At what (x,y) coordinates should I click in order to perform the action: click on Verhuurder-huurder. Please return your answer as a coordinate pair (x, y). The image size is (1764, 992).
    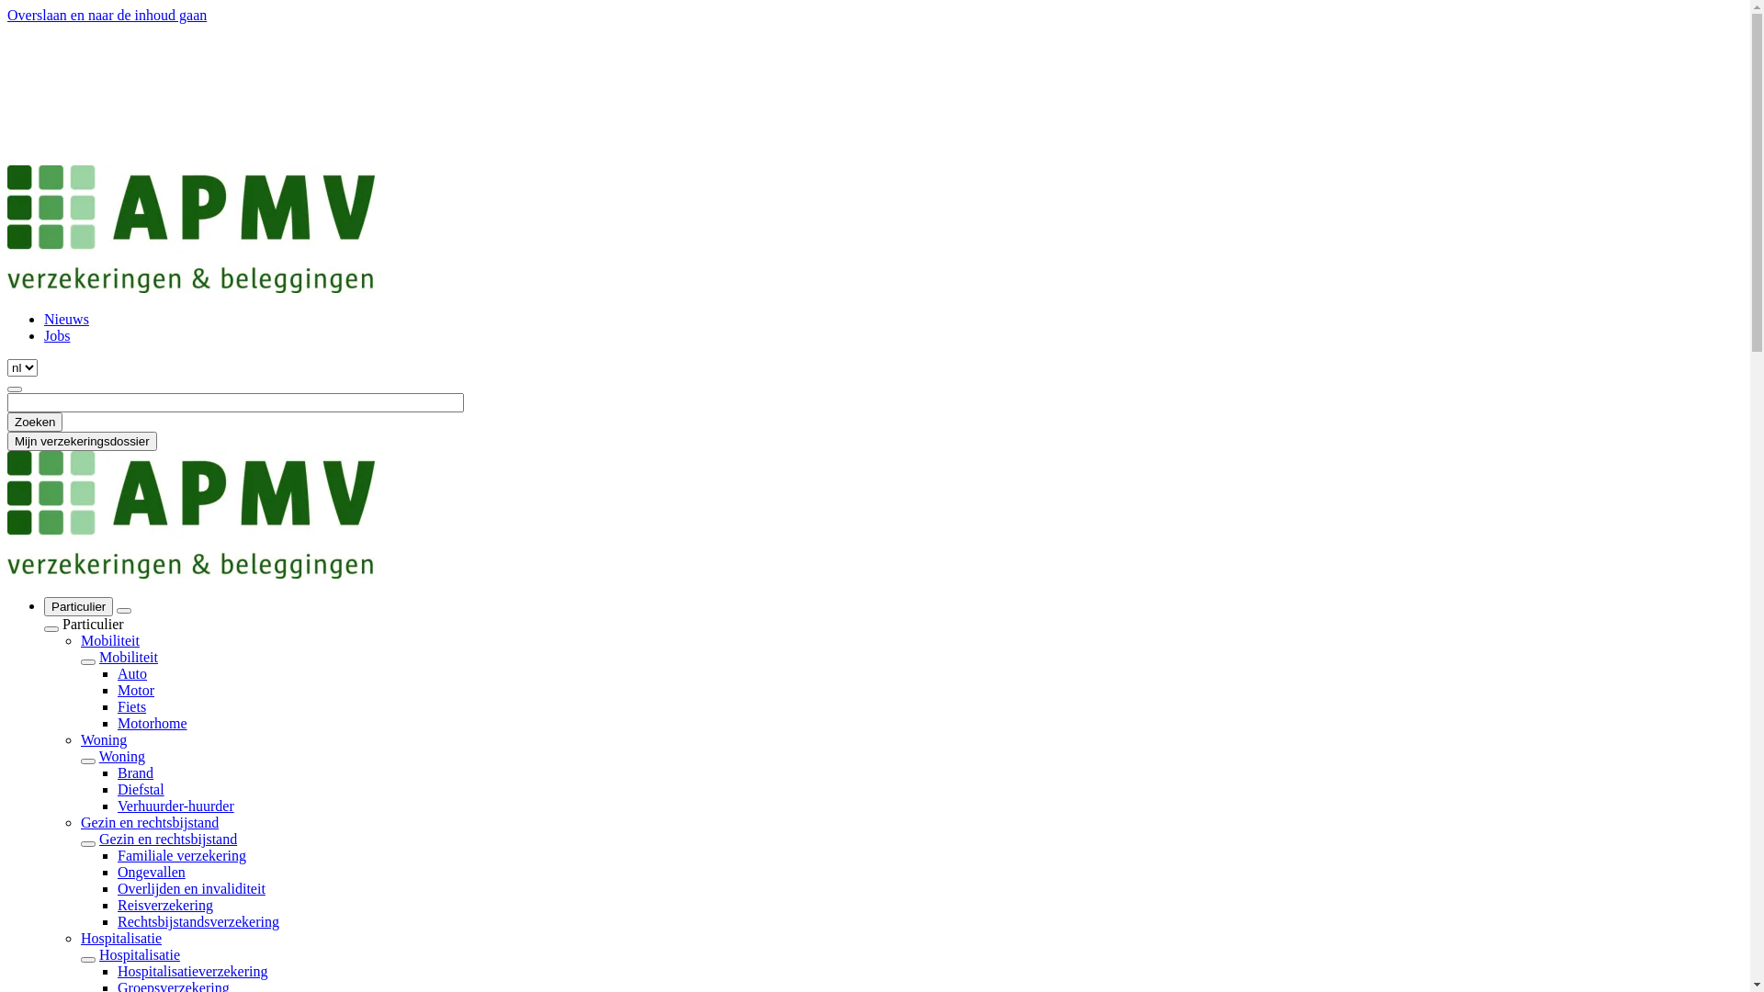
    Looking at the image, I should click on (176, 806).